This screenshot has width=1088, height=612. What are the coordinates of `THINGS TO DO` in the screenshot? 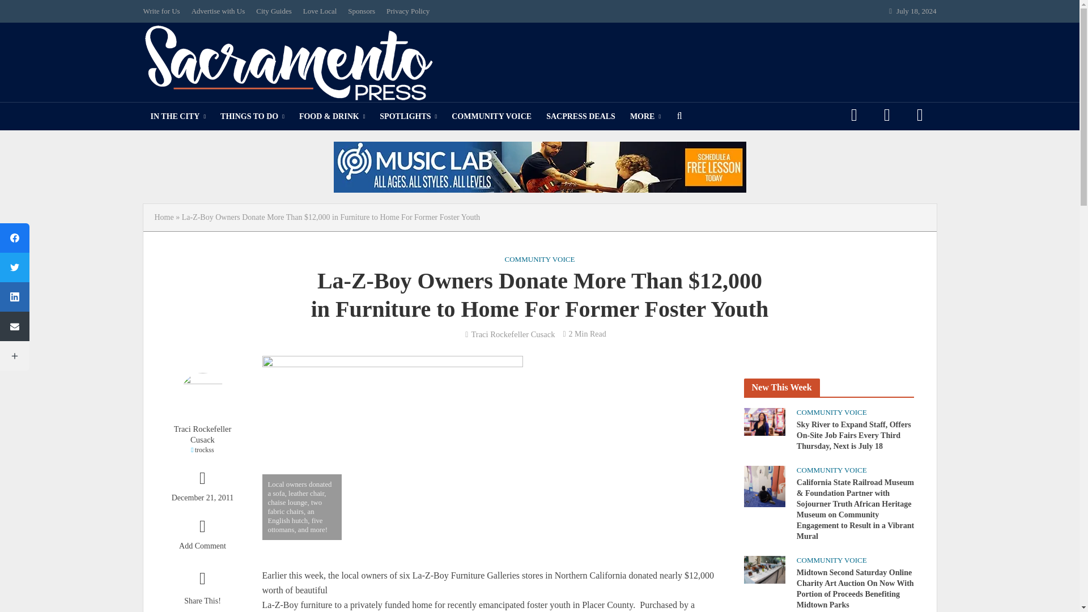 It's located at (252, 117).